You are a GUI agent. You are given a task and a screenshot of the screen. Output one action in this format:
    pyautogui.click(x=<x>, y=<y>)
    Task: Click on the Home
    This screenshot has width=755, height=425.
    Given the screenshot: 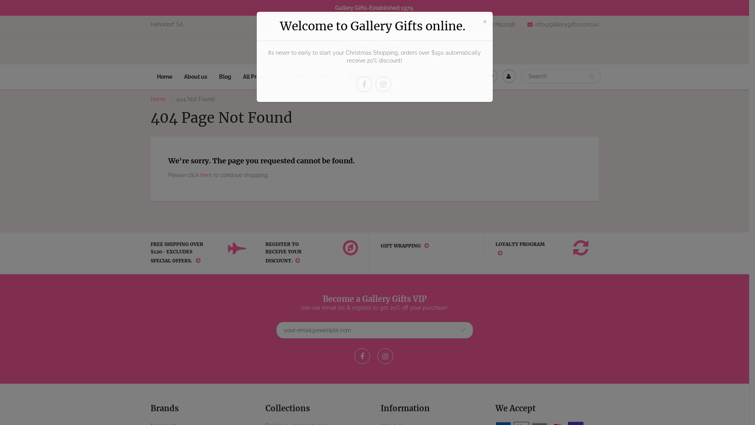 What is the action you would take?
    pyautogui.click(x=158, y=99)
    